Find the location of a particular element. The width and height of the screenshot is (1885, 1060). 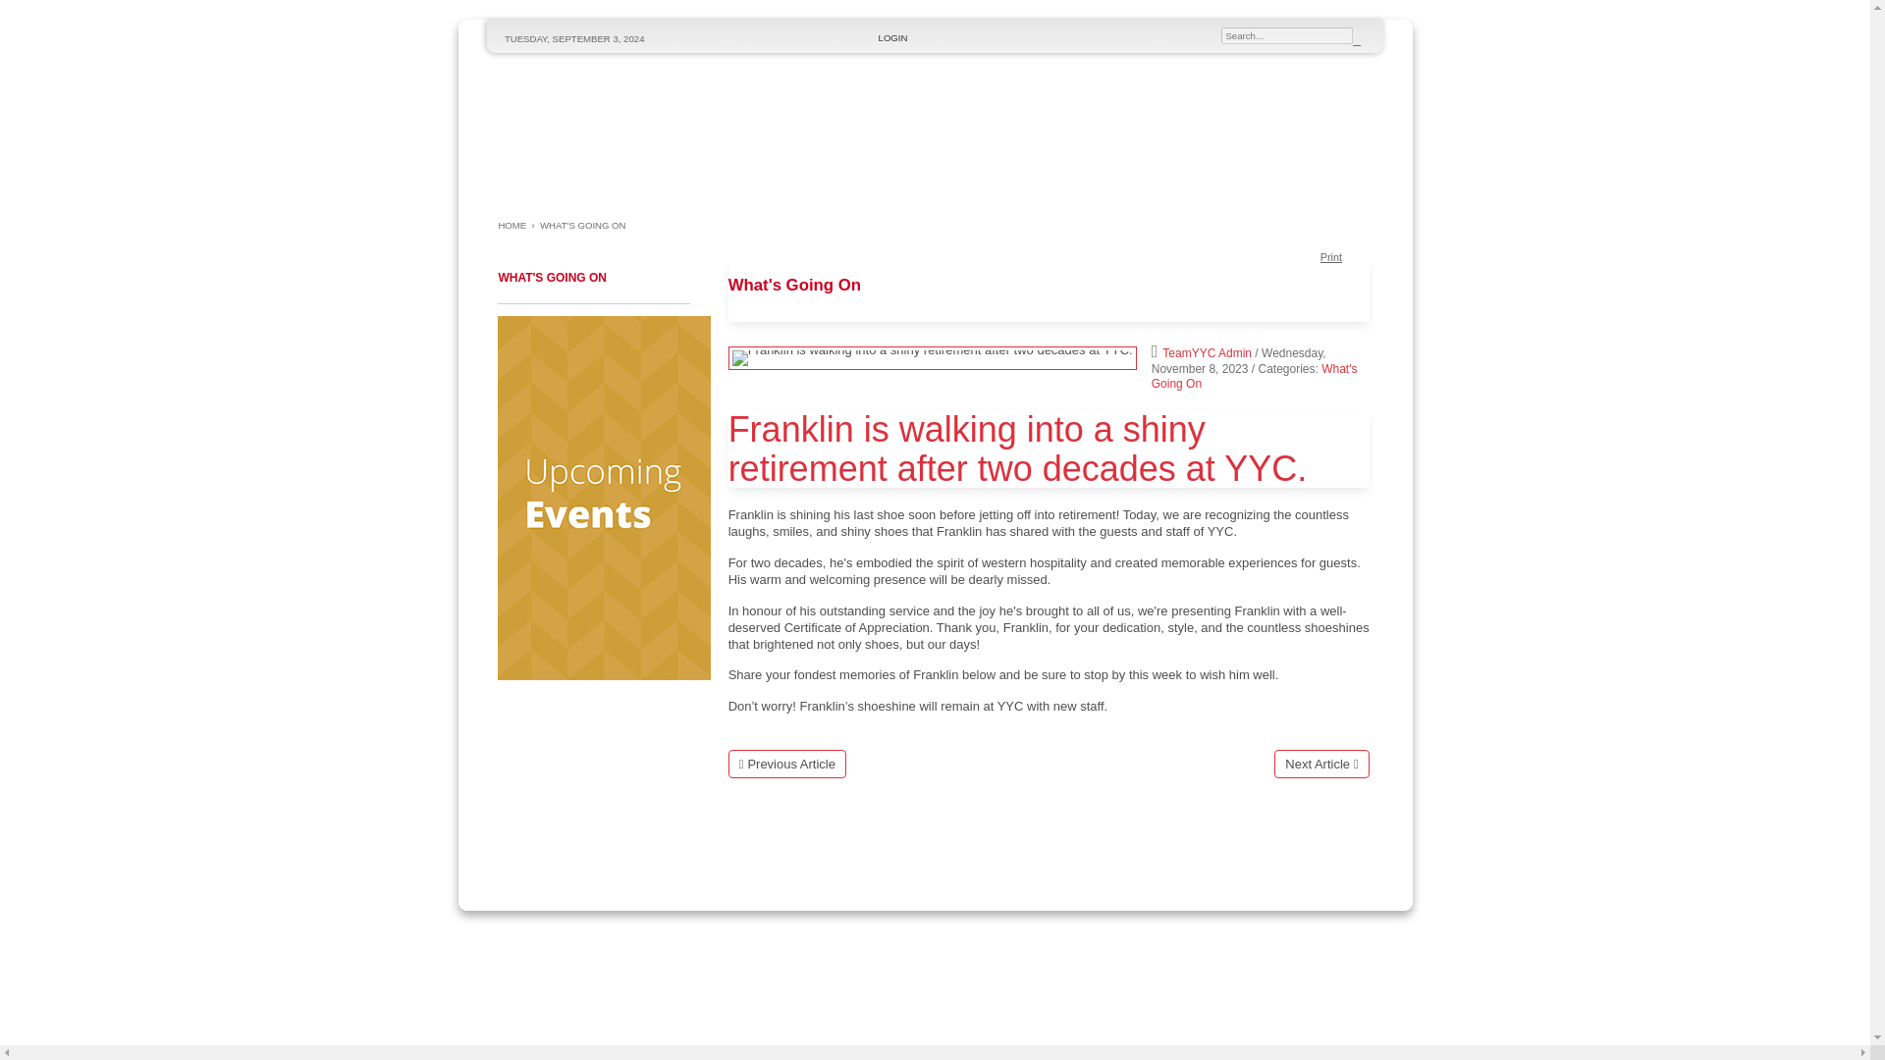

Login is located at coordinates (891, 37).